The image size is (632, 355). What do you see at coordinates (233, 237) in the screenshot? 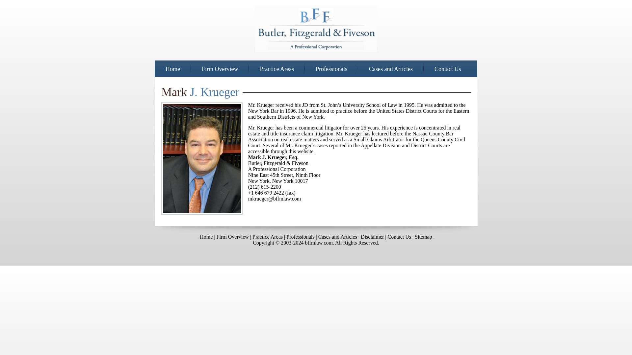
I see `Firm Overview` at bounding box center [233, 237].